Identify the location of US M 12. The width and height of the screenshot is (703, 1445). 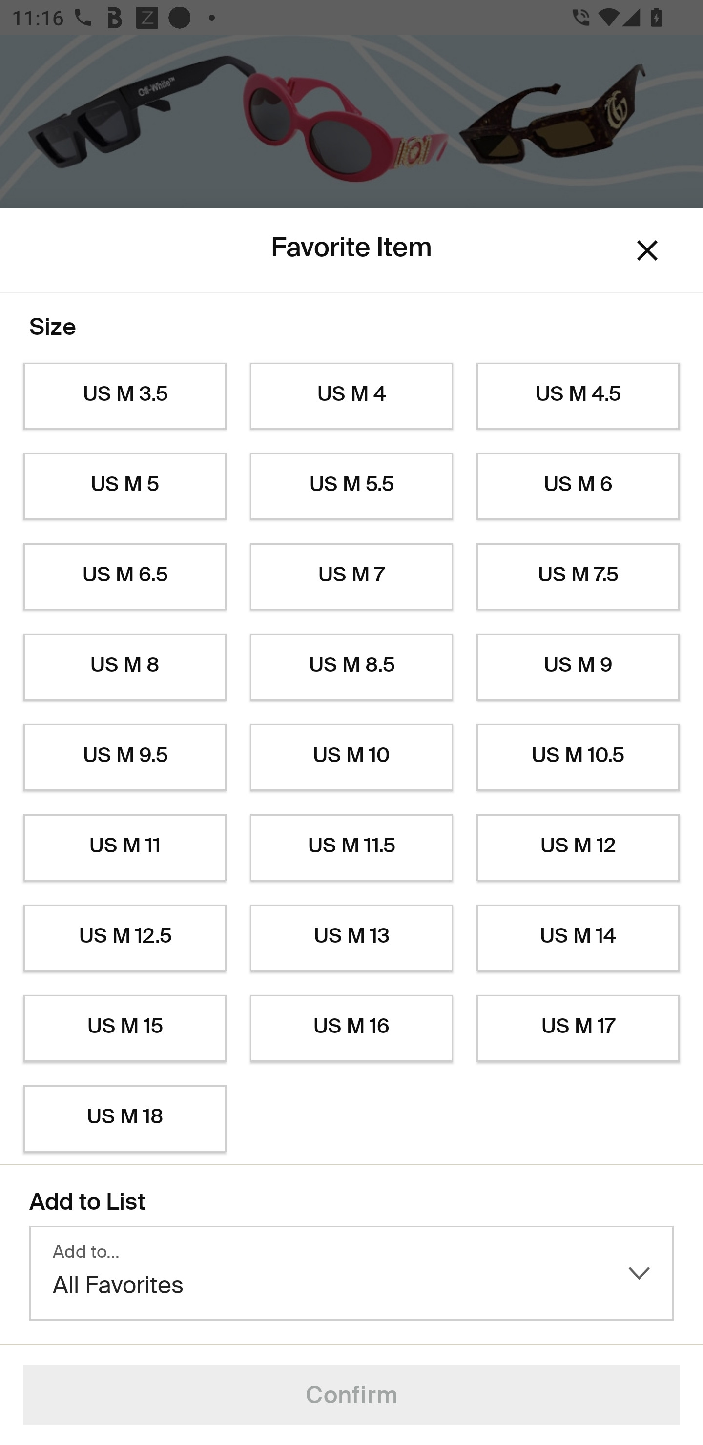
(578, 847).